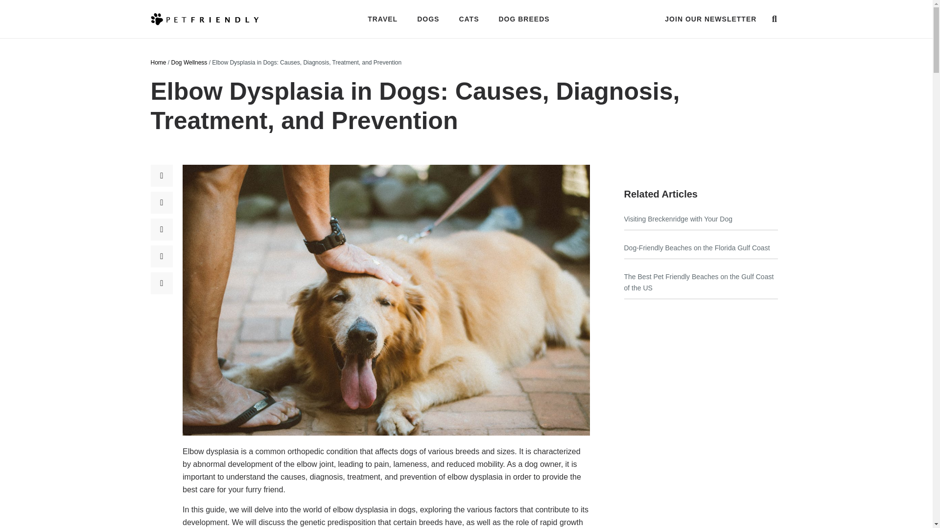 The image size is (940, 528). What do you see at coordinates (699, 283) in the screenshot?
I see `The Best Pet Friendly Beaches on the Gulf Coast of the US` at bounding box center [699, 283].